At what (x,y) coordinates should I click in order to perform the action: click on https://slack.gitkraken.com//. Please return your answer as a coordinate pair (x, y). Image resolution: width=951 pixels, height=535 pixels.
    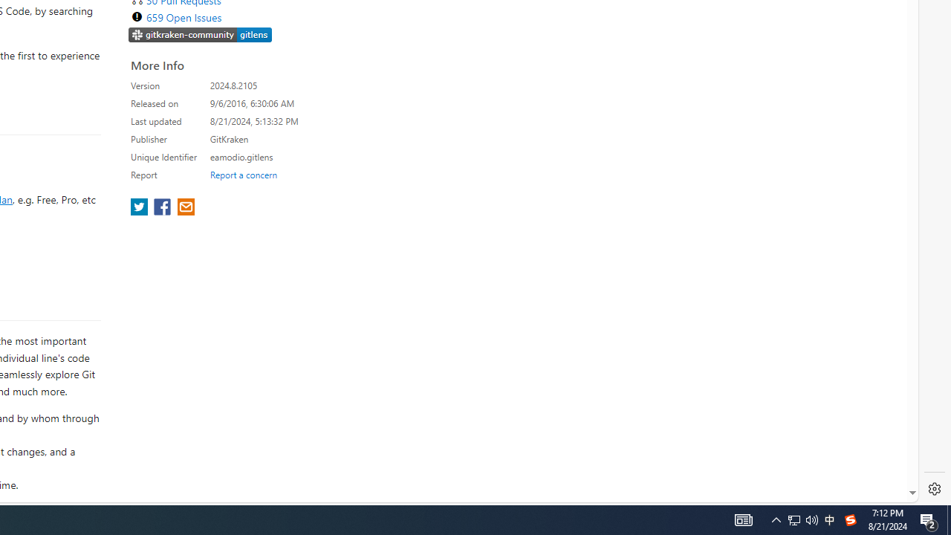
    Looking at the image, I should click on (201, 36).